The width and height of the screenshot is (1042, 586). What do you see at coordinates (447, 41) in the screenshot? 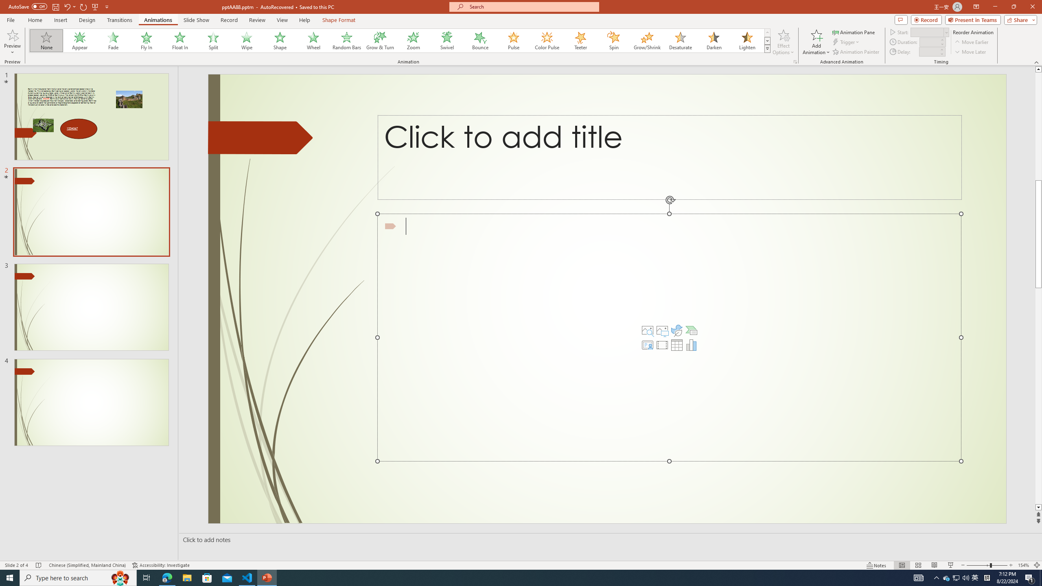
I see `Swivel` at bounding box center [447, 41].